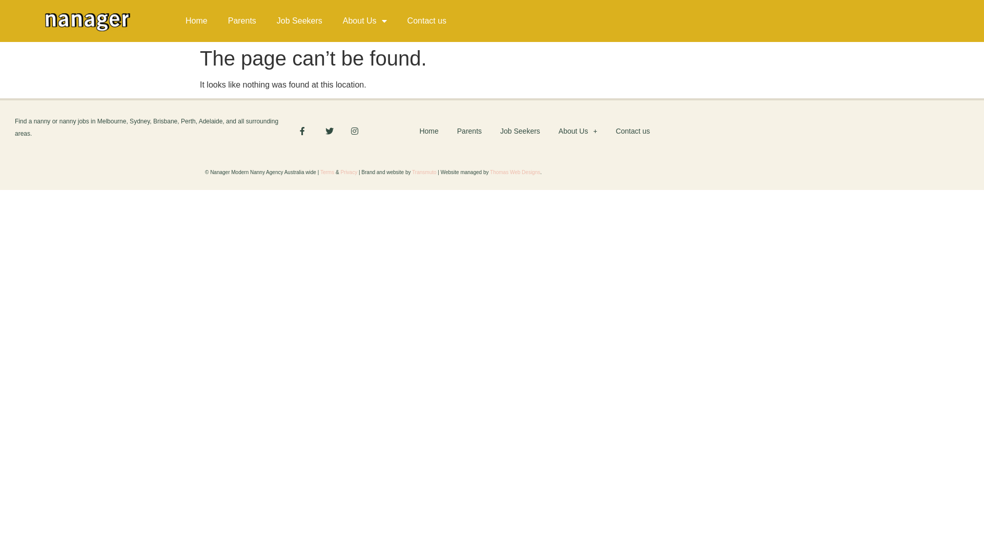 The height and width of the screenshot is (553, 984). What do you see at coordinates (469, 131) in the screenshot?
I see `Parents` at bounding box center [469, 131].